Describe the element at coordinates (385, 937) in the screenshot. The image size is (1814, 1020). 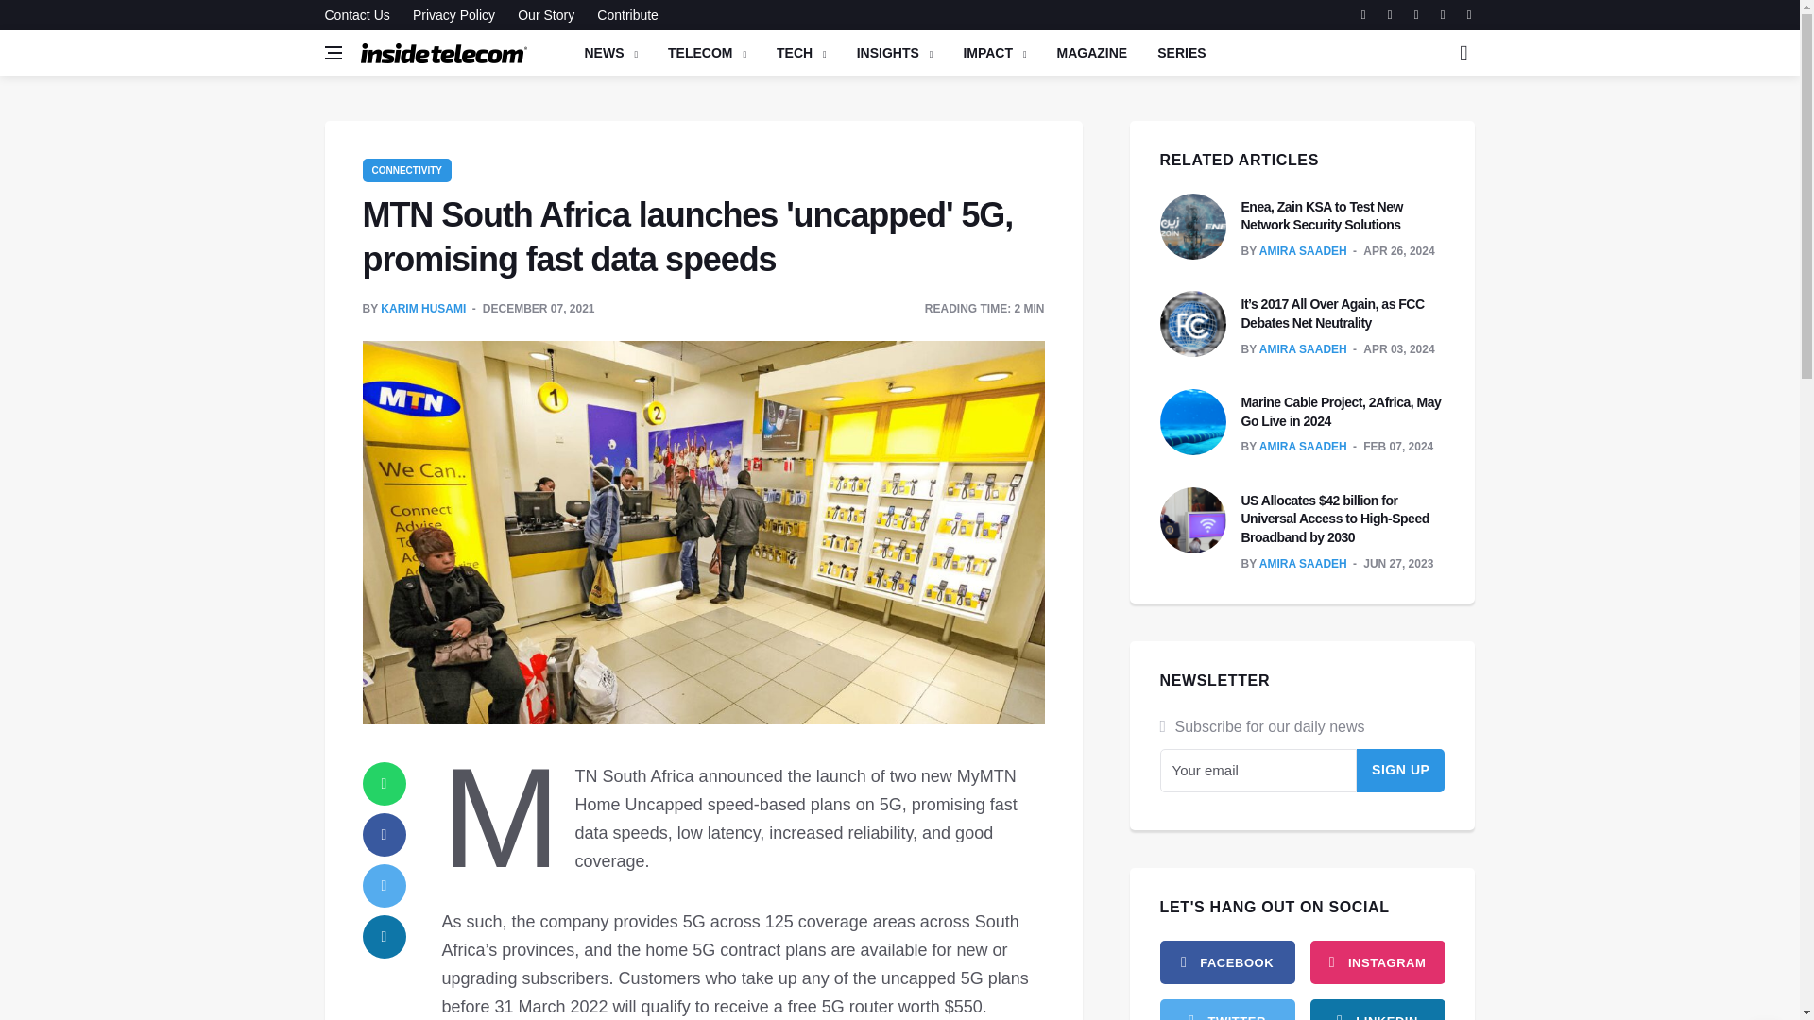
I see `linkedin` at that location.